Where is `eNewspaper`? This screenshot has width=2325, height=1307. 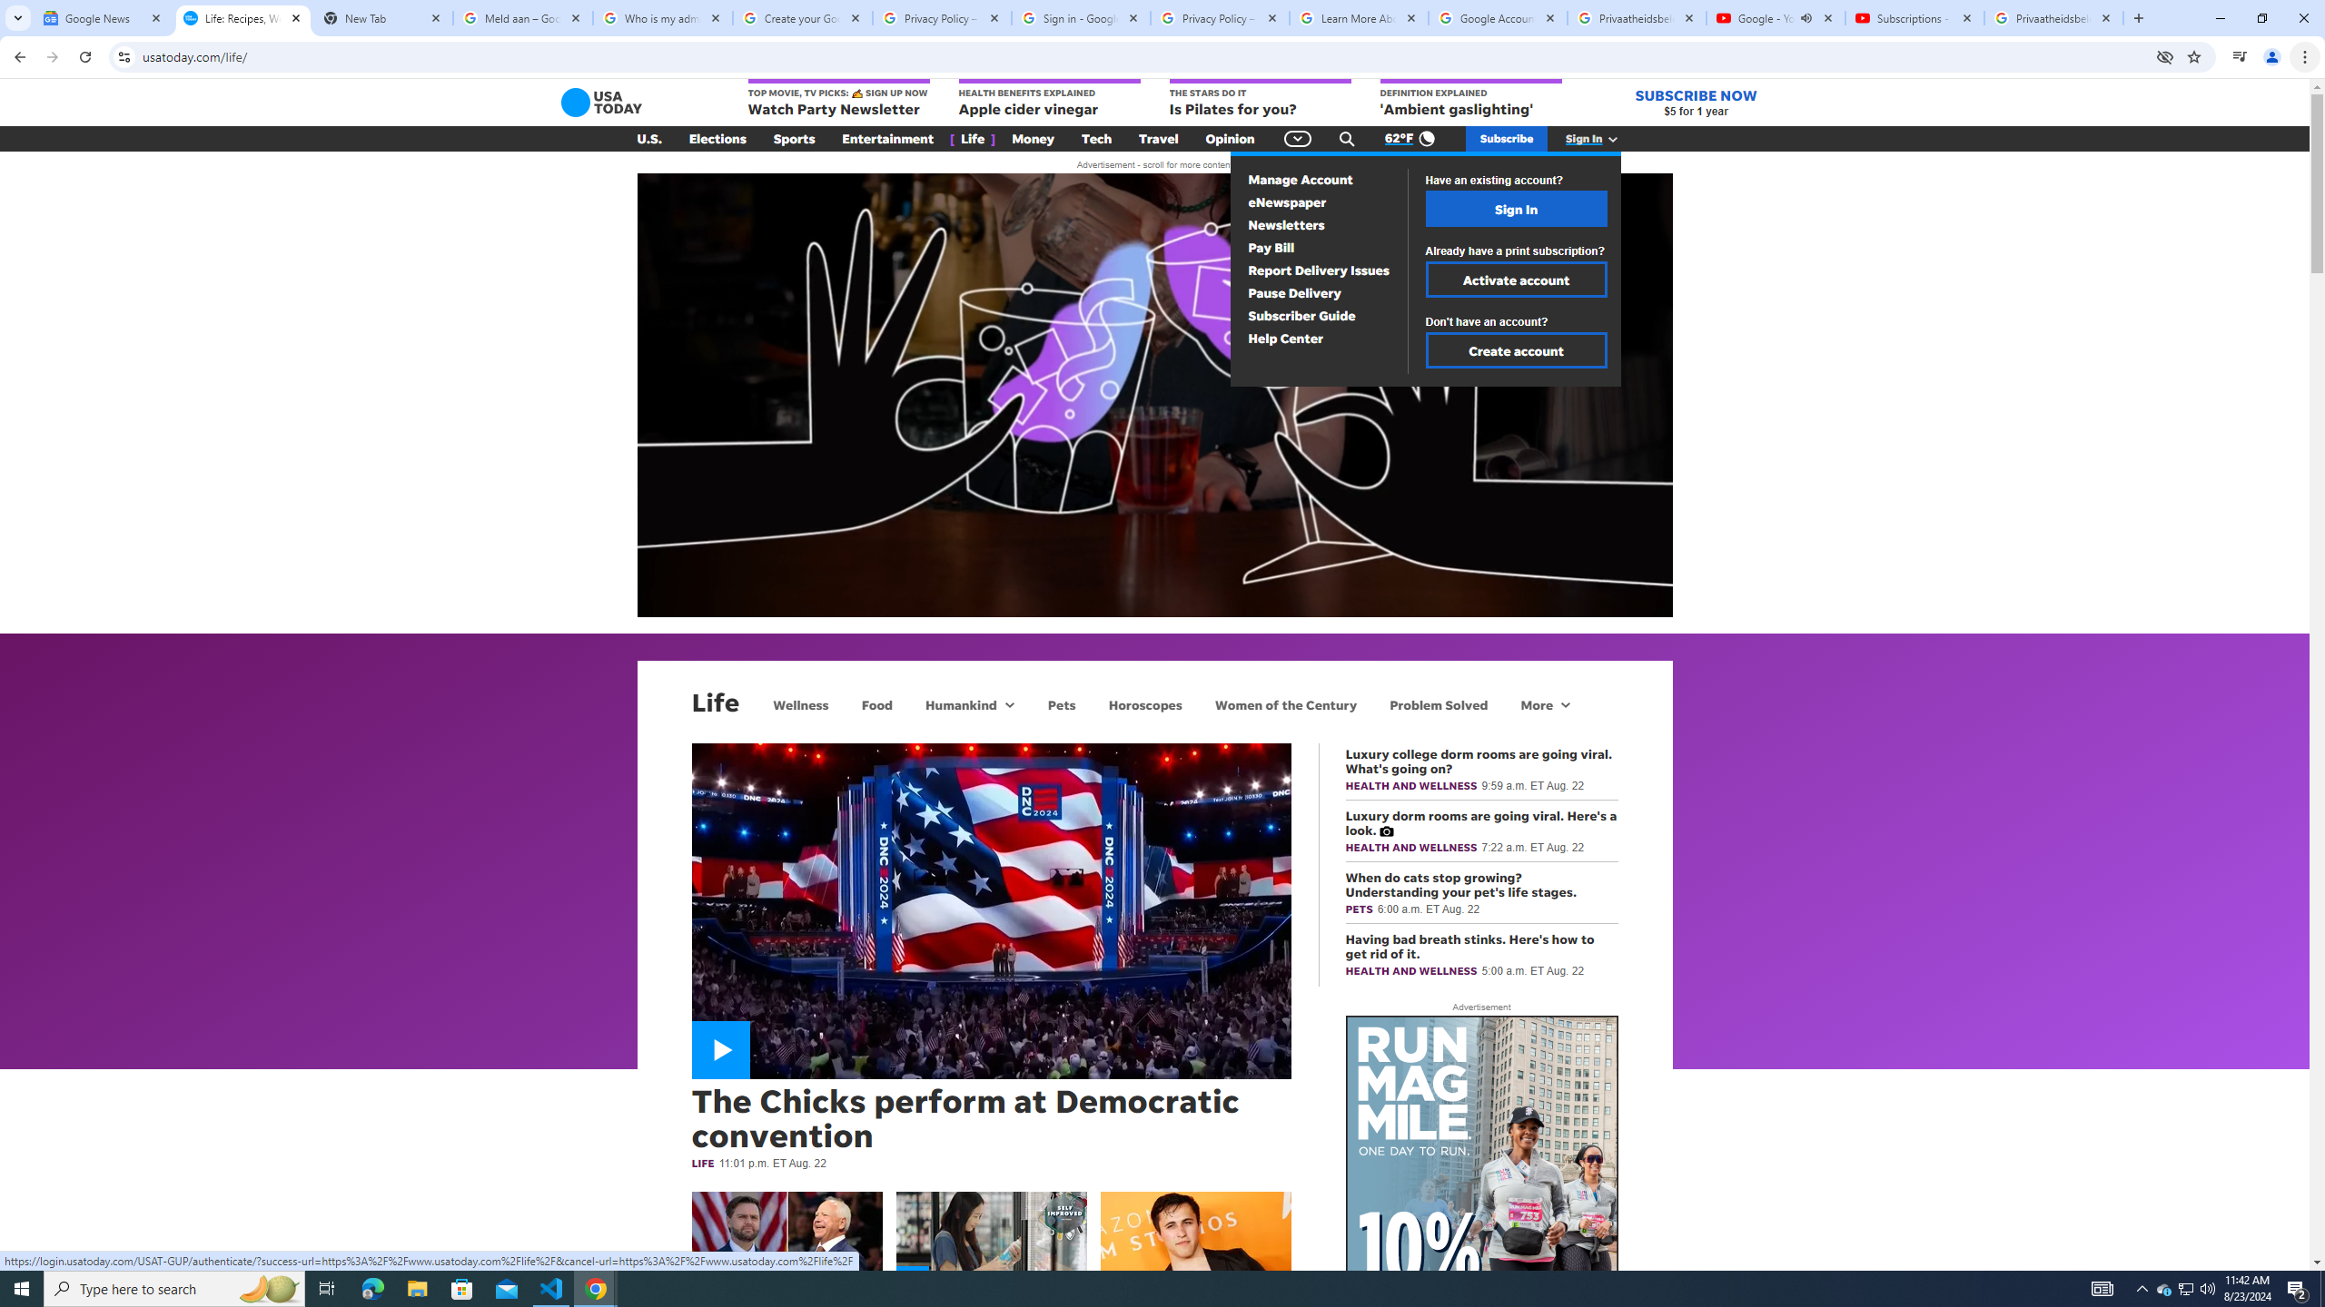 eNewspaper is located at coordinates (1286, 201).